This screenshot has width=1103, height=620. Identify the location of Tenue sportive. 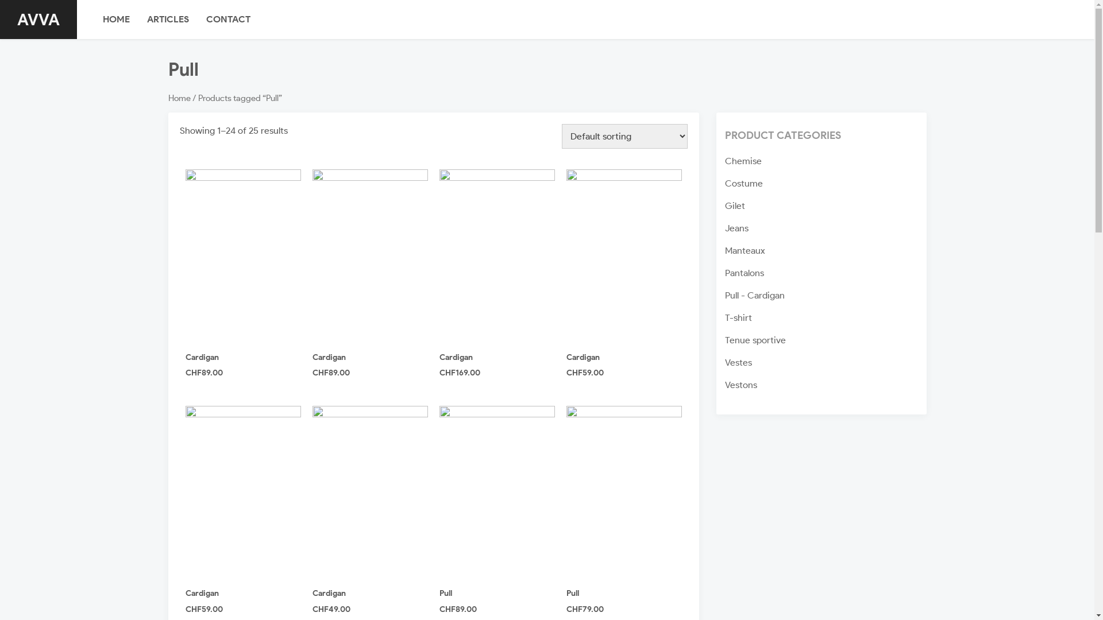
(755, 340).